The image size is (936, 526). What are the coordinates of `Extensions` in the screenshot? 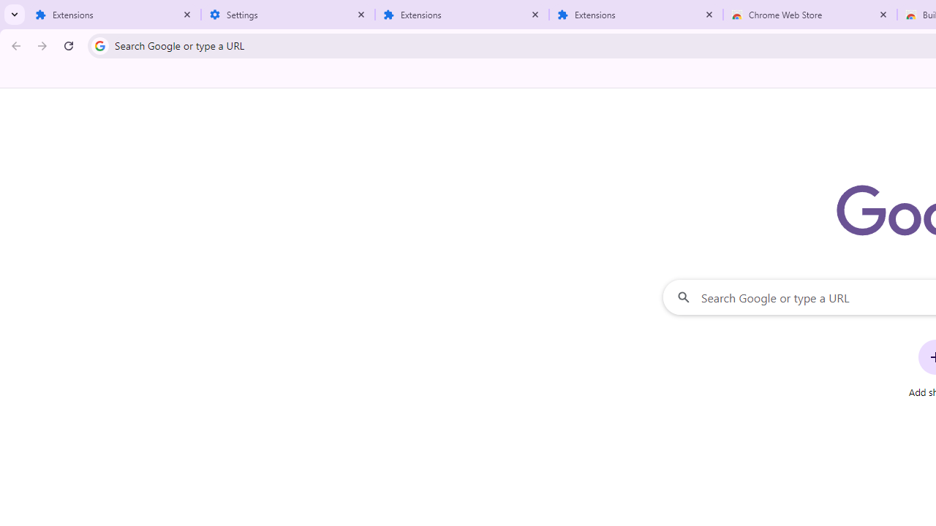 It's located at (462, 15).